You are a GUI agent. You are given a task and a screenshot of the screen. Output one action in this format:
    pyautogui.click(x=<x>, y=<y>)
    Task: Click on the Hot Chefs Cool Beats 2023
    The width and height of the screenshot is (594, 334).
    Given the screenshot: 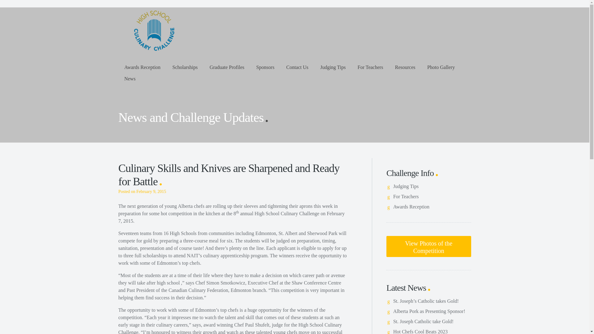 What is the action you would take?
    pyautogui.click(x=420, y=332)
    